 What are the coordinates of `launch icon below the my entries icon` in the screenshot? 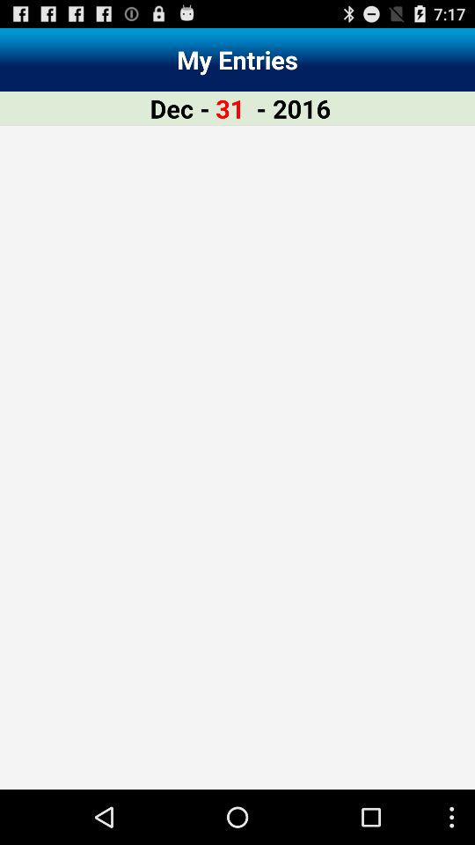 It's located at (294, 107).